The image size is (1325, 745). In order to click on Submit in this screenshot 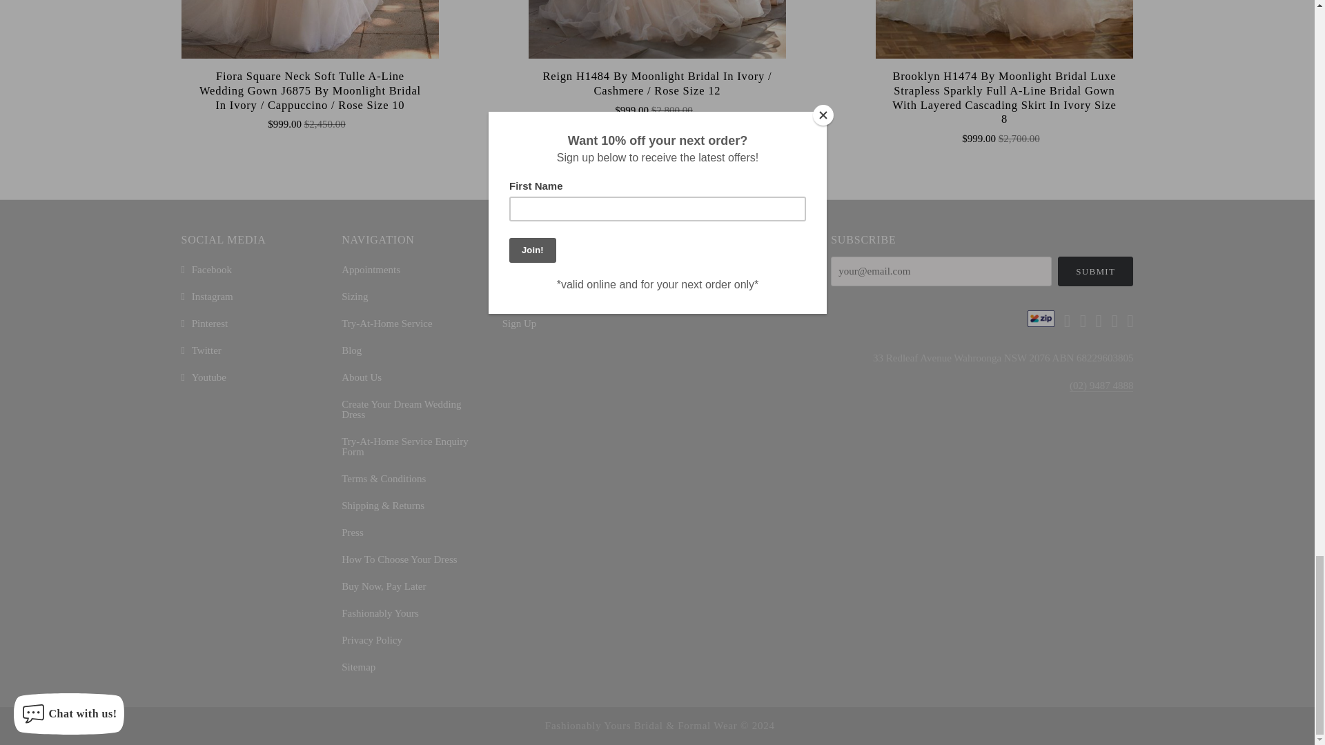, I will do `click(1096, 270)`.